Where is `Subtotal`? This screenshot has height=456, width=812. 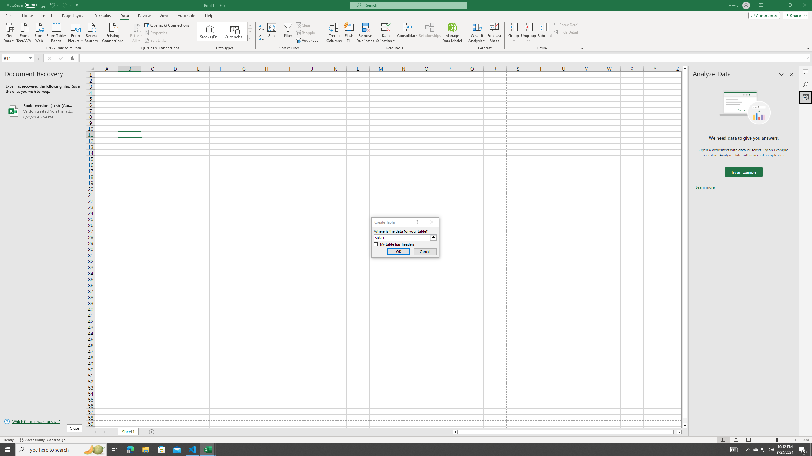 Subtotal is located at coordinates (544, 33).